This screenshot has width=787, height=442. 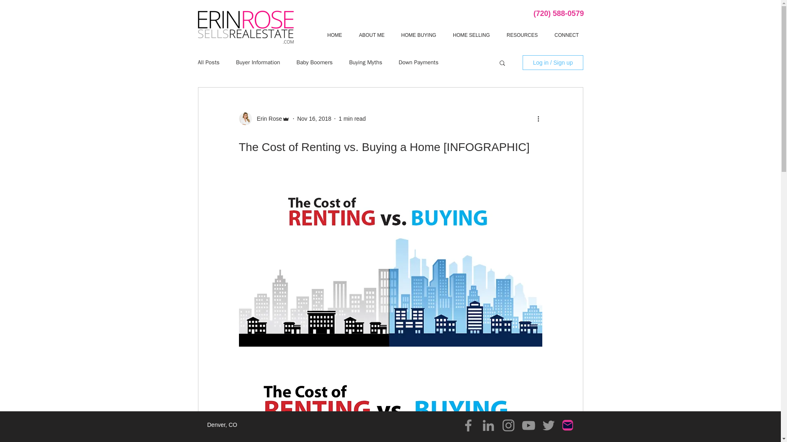 I want to click on CONNECT, so click(x=566, y=35).